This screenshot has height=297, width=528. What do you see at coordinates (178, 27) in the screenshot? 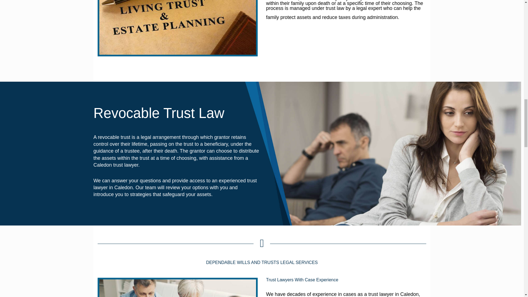
I see `revocable-trust` at bounding box center [178, 27].